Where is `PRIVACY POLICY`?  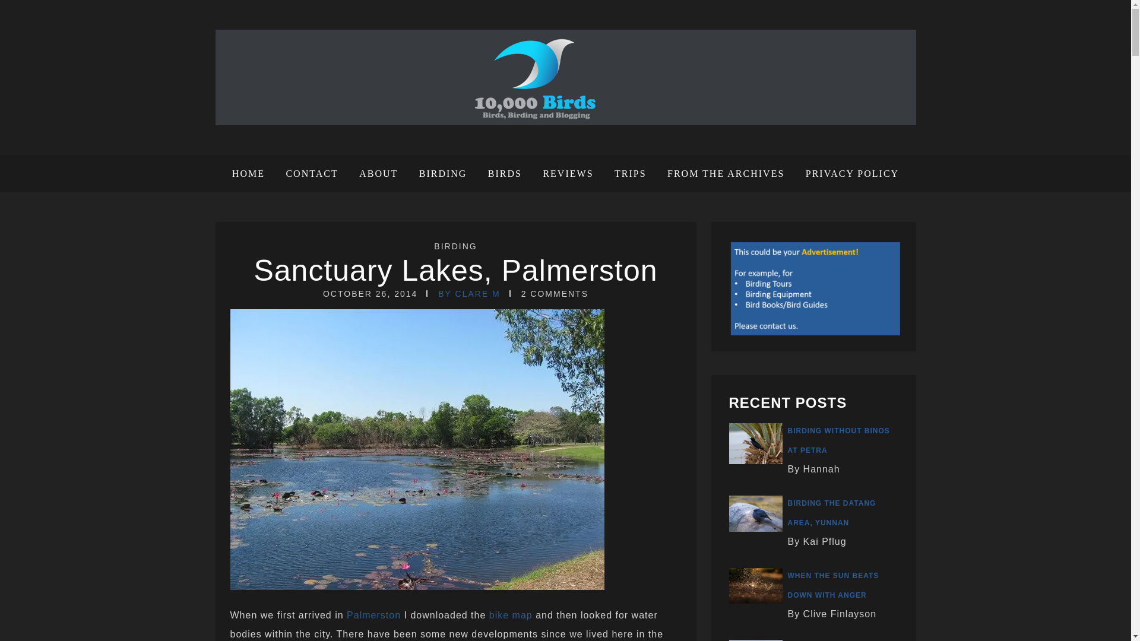
PRIVACY POLICY is located at coordinates (848, 174).